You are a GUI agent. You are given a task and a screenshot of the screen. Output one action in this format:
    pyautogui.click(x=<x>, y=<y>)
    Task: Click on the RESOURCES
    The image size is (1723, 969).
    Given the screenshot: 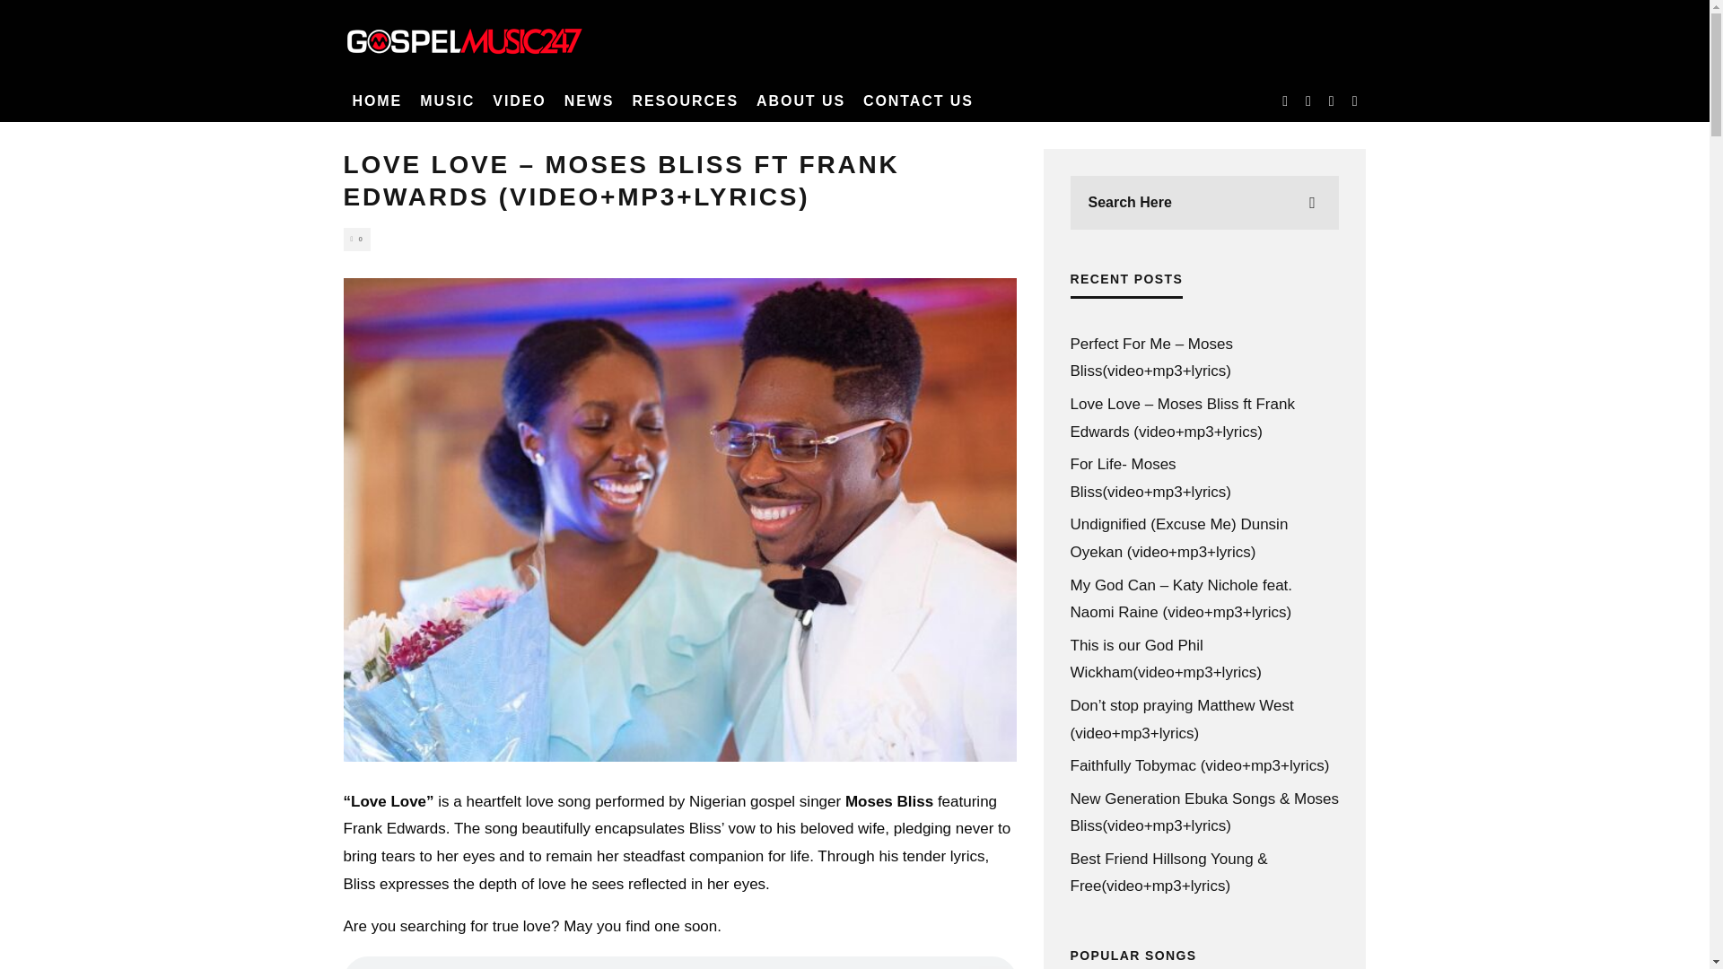 What is the action you would take?
    pyautogui.click(x=685, y=100)
    